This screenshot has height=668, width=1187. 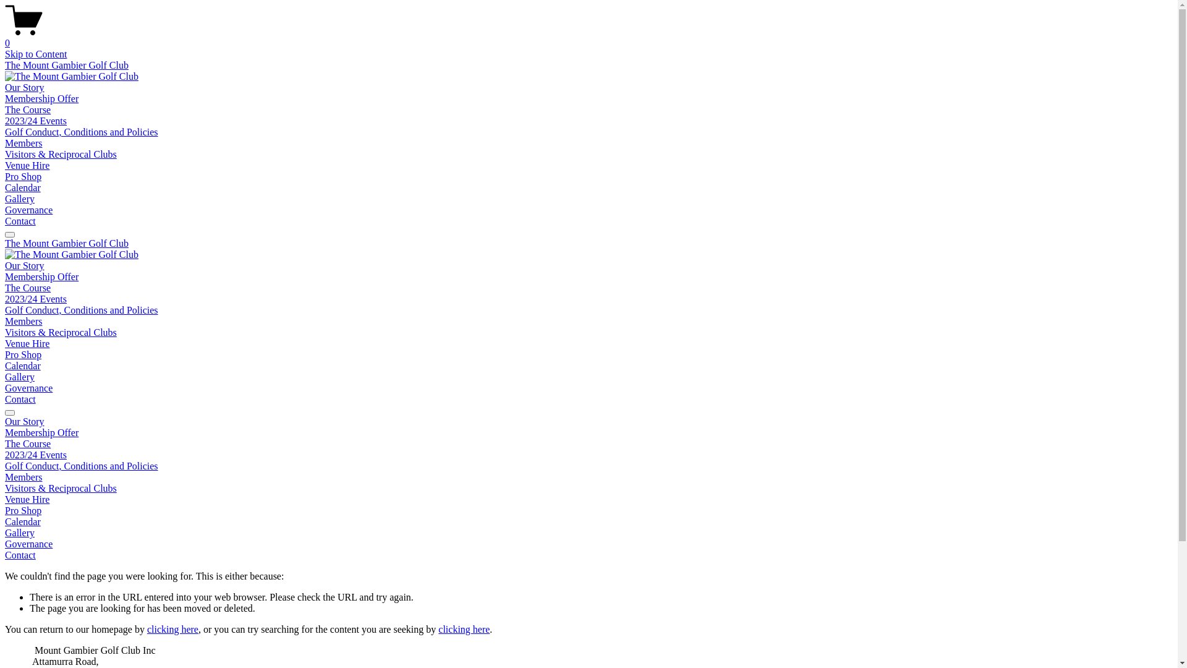 What do you see at coordinates (28, 288) in the screenshot?
I see `The Course` at bounding box center [28, 288].